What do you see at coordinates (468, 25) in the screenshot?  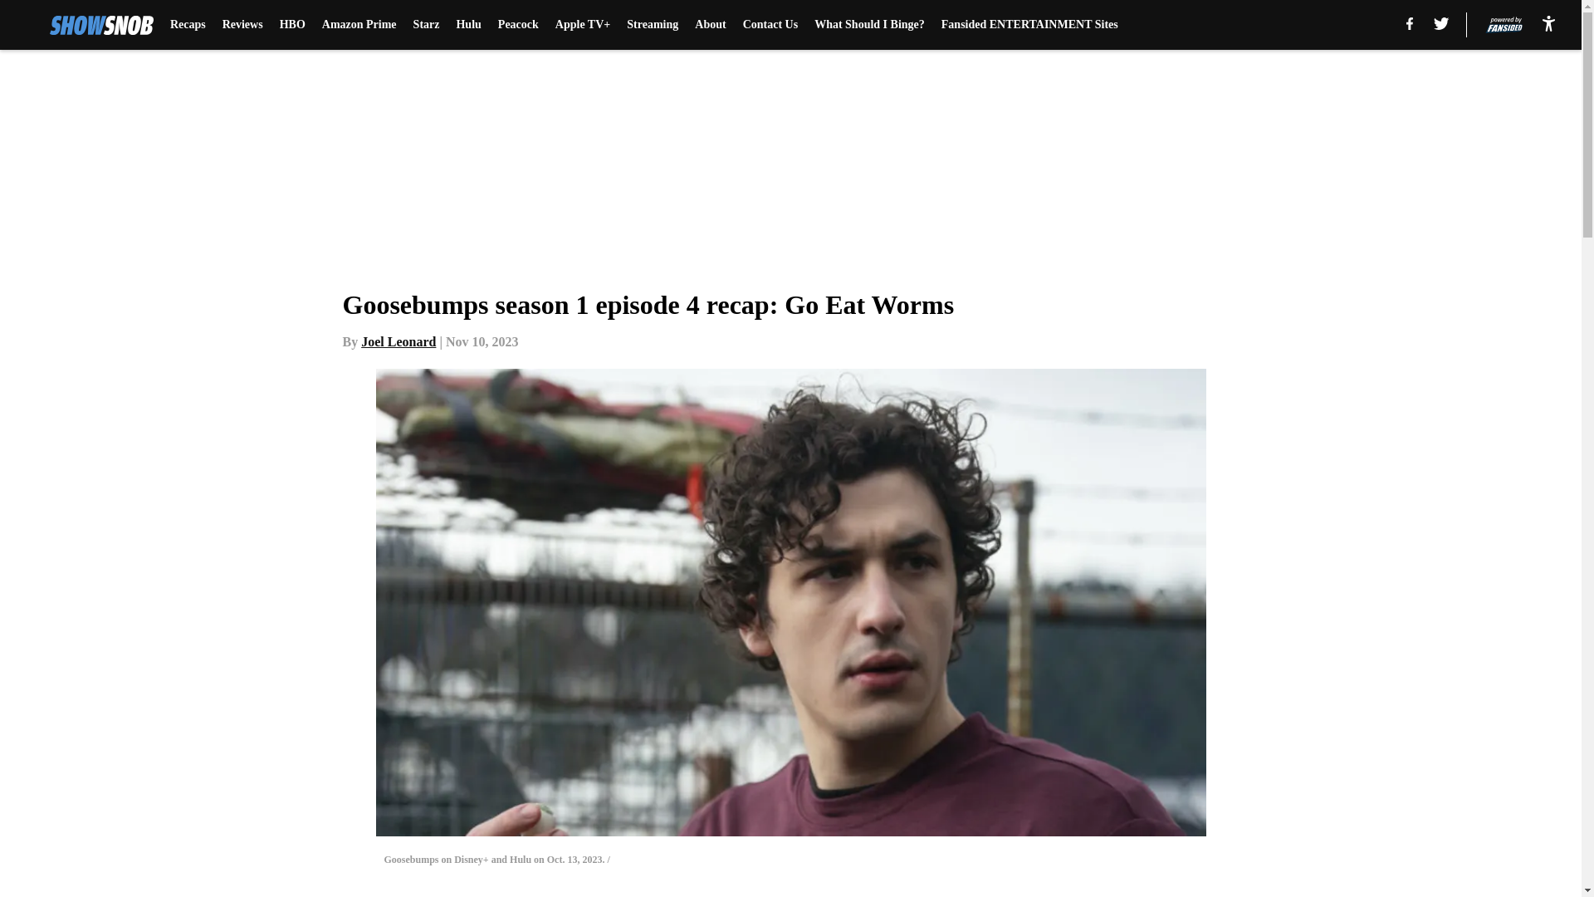 I see `Hulu` at bounding box center [468, 25].